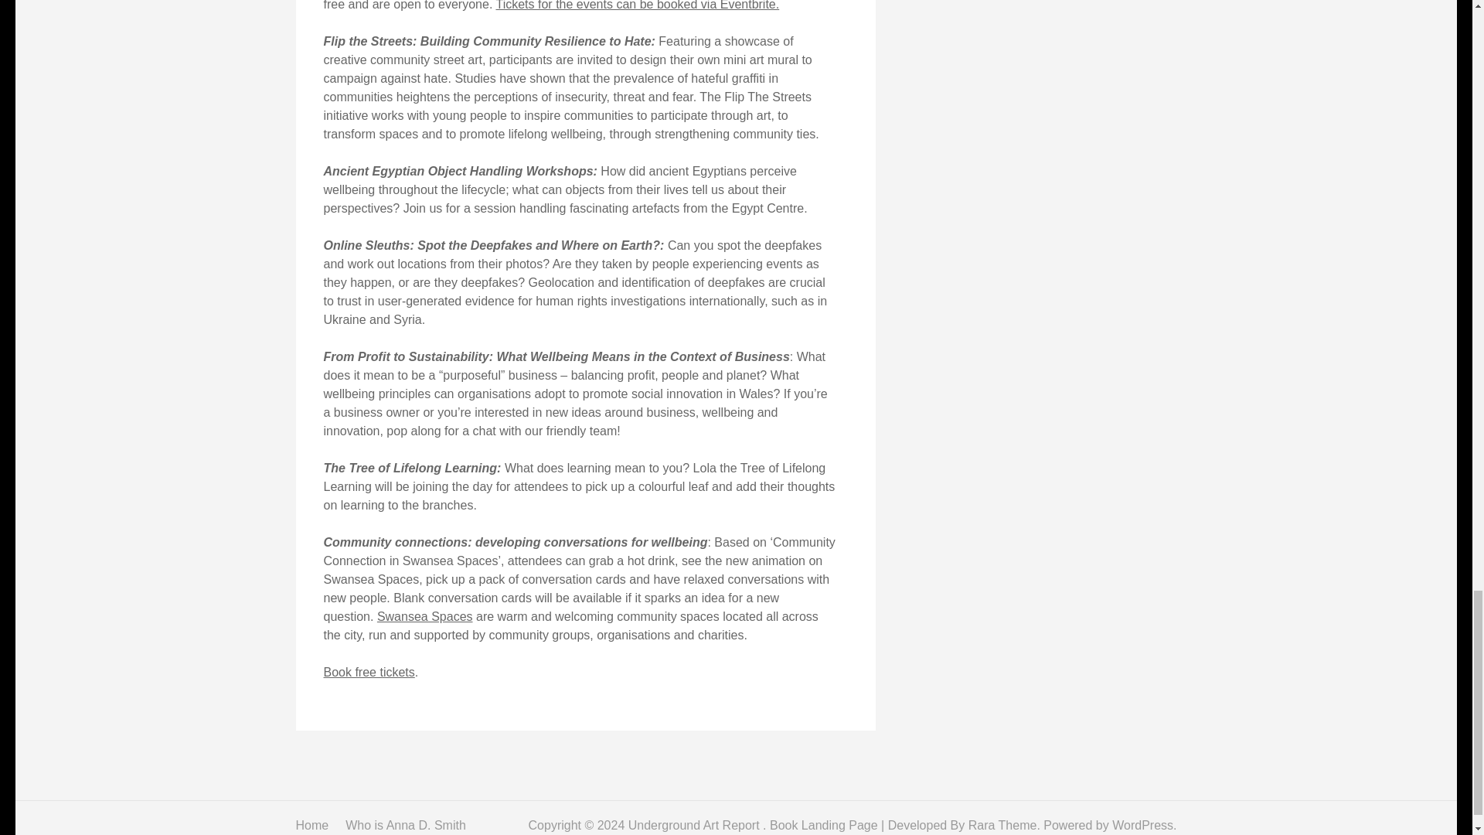 The height and width of the screenshot is (835, 1484). I want to click on WordPress, so click(1142, 825).